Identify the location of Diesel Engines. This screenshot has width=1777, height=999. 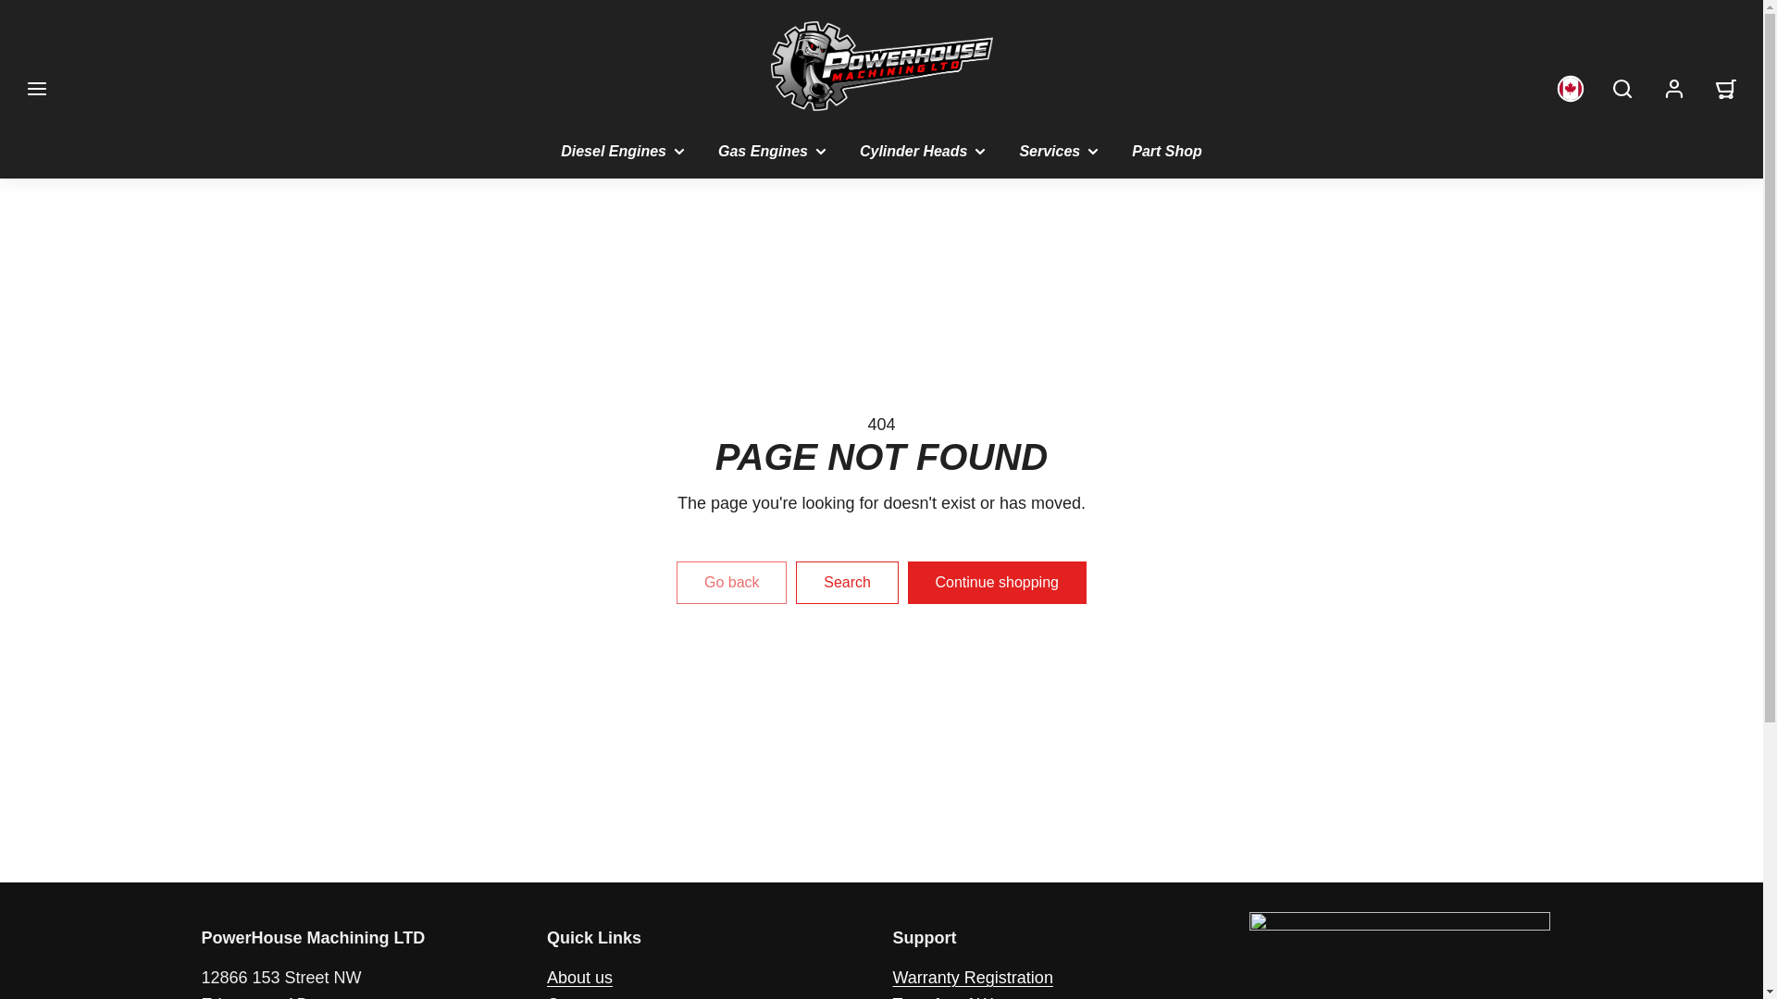
(624, 151).